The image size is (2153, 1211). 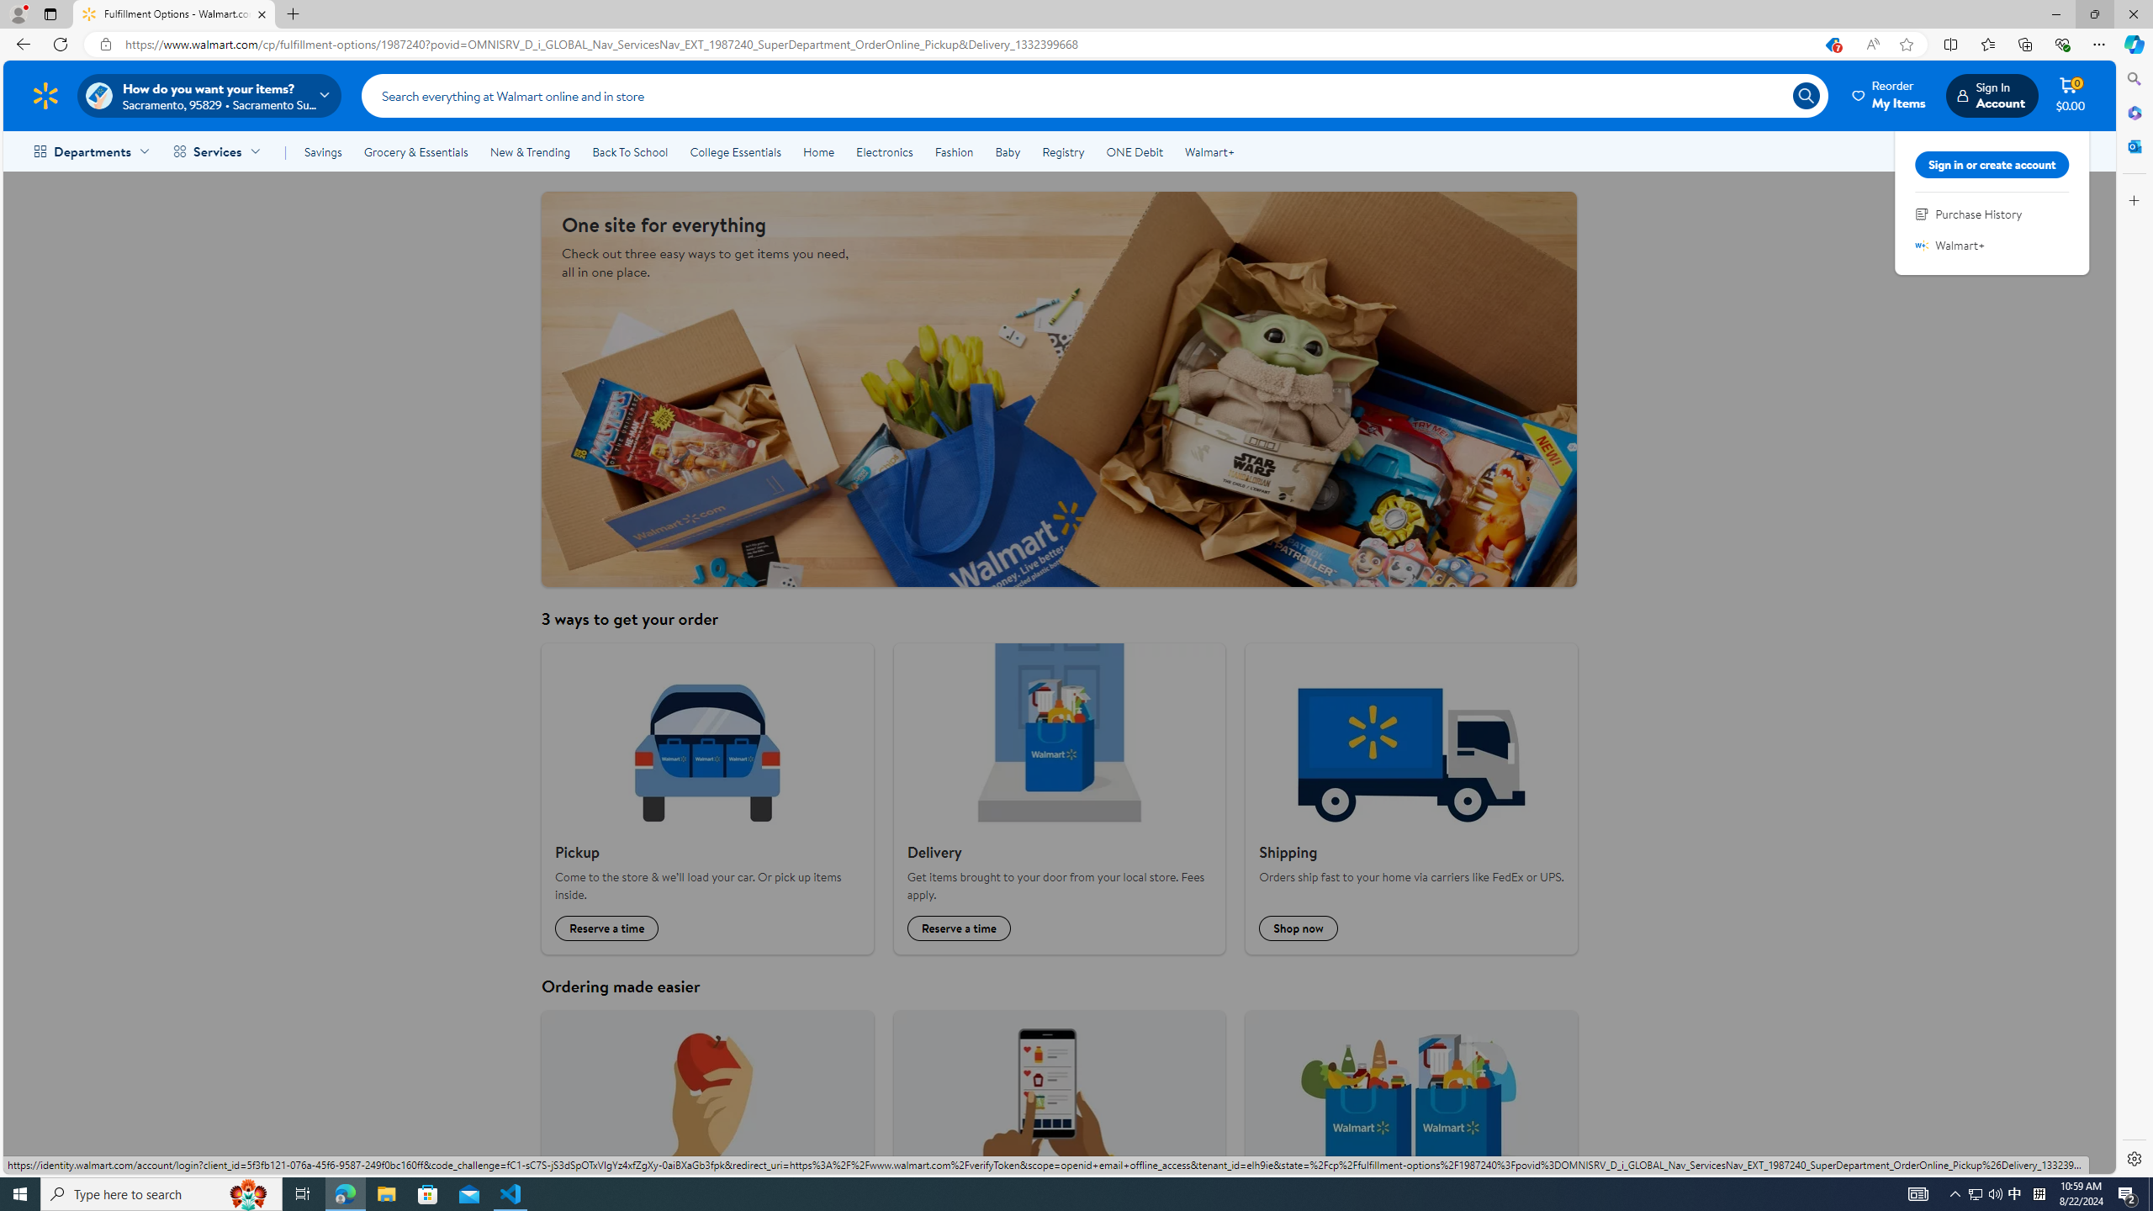 I want to click on Baby, so click(x=1008, y=151).